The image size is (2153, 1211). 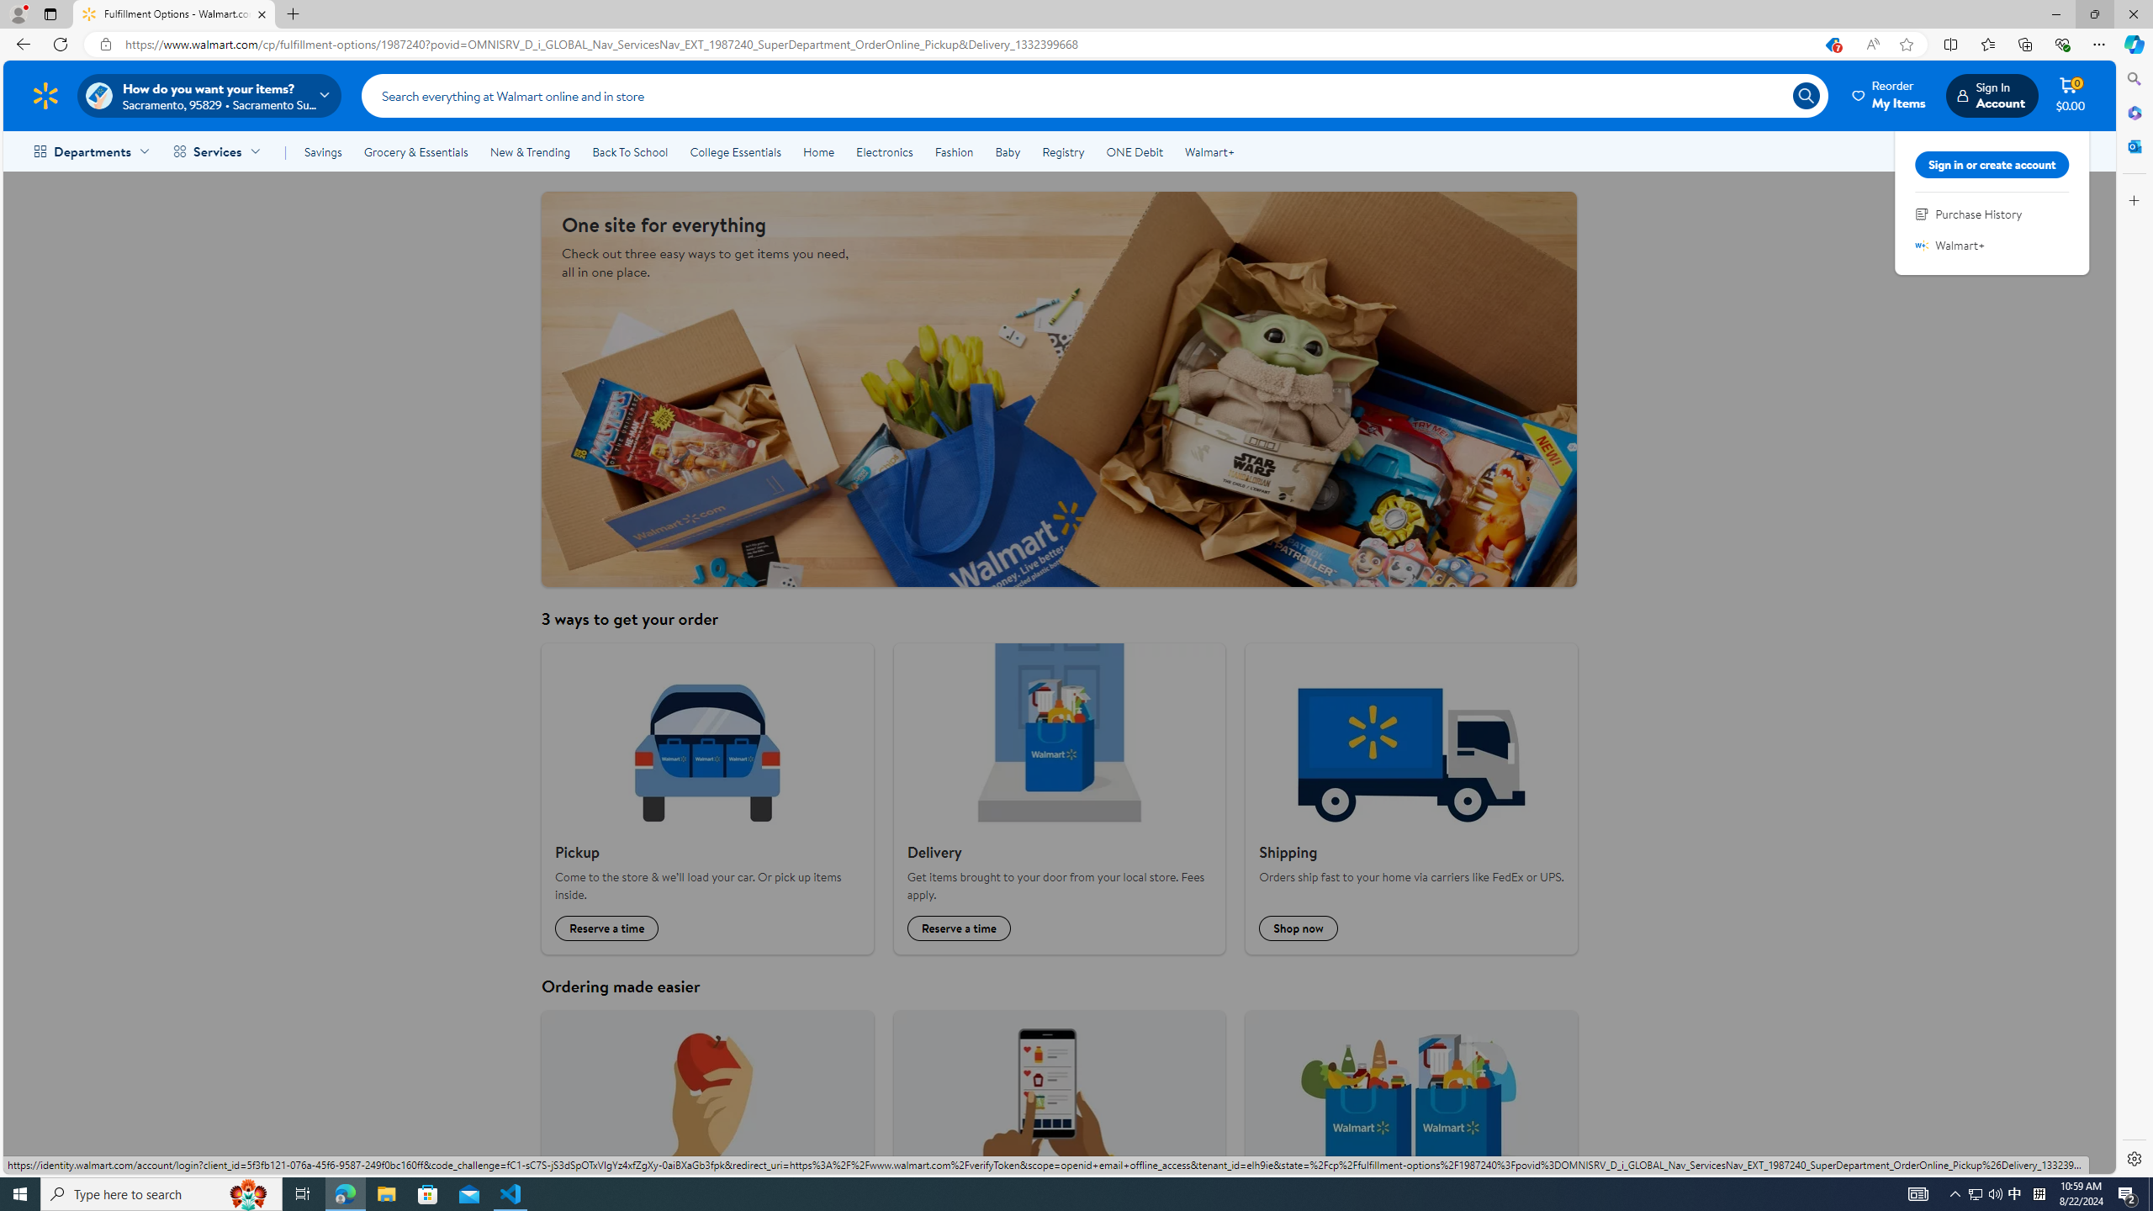 I want to click on Baby, so click(x=1008, y=151).